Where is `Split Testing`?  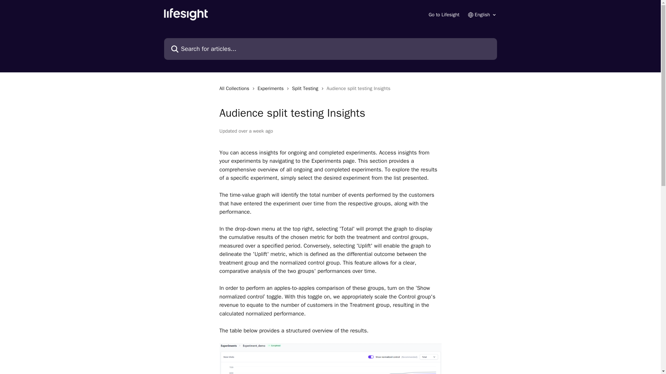 Split Testing is located at coordinates (307, 89).